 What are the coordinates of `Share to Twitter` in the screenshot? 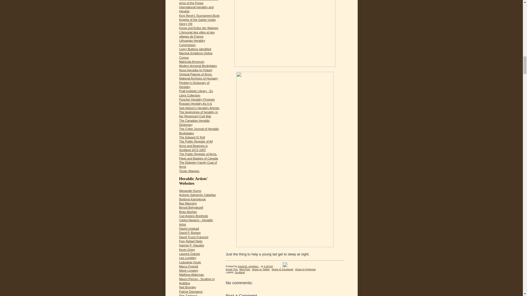 It's located at (261, 269).